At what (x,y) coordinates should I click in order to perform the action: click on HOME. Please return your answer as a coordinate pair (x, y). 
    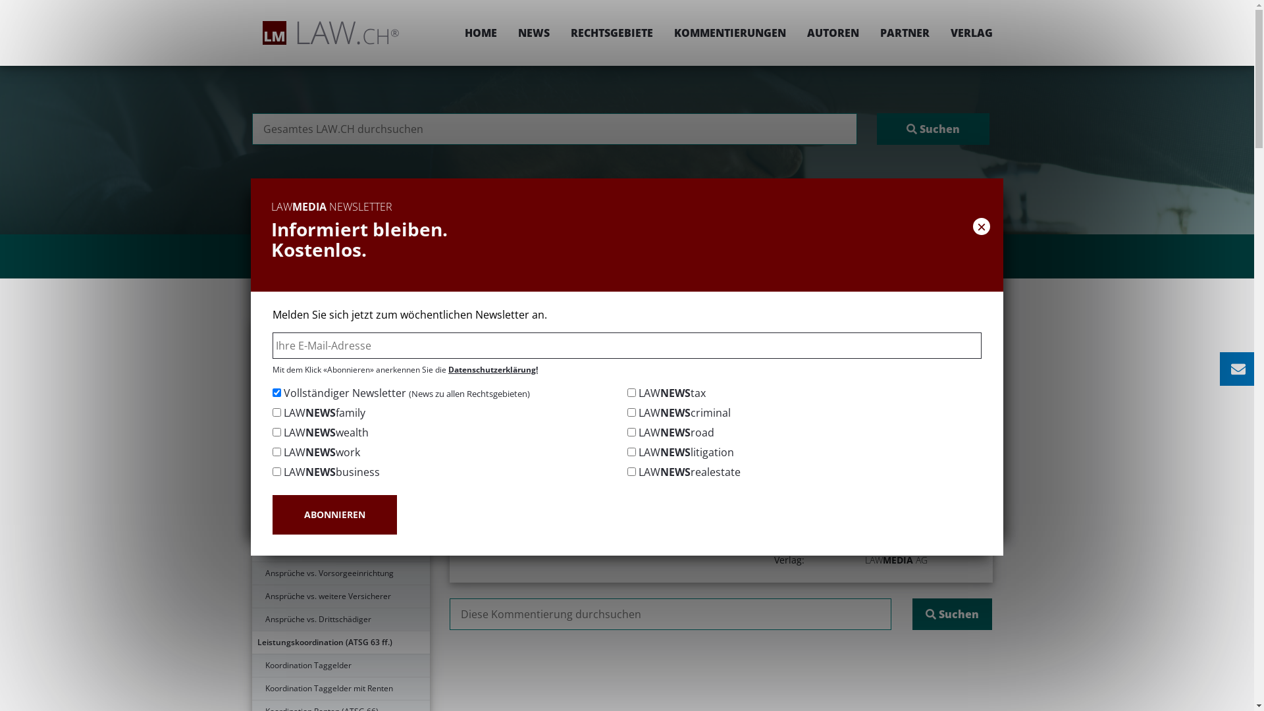
    Looking at the image, I should click on (481, 33).